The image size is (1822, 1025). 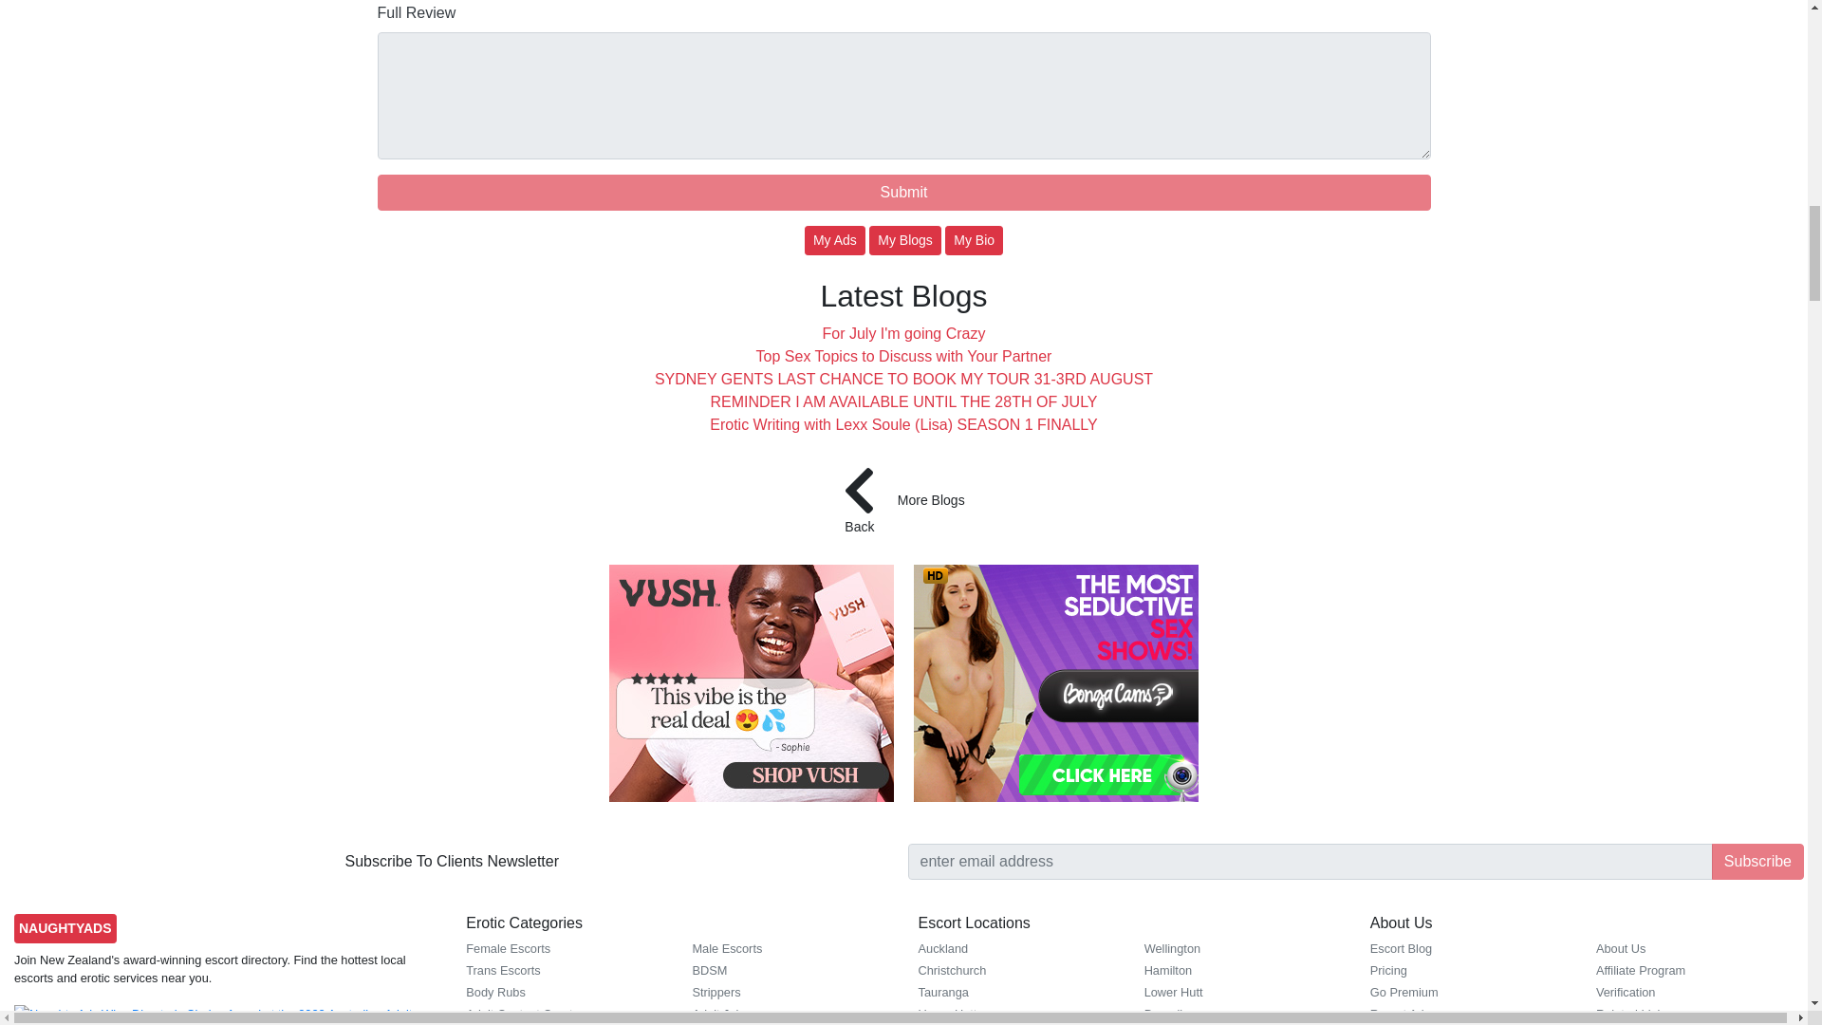 What do you see at coordinates (903, 192) in the screenshot?
I see `Submit` at bounding box center [903, 192].